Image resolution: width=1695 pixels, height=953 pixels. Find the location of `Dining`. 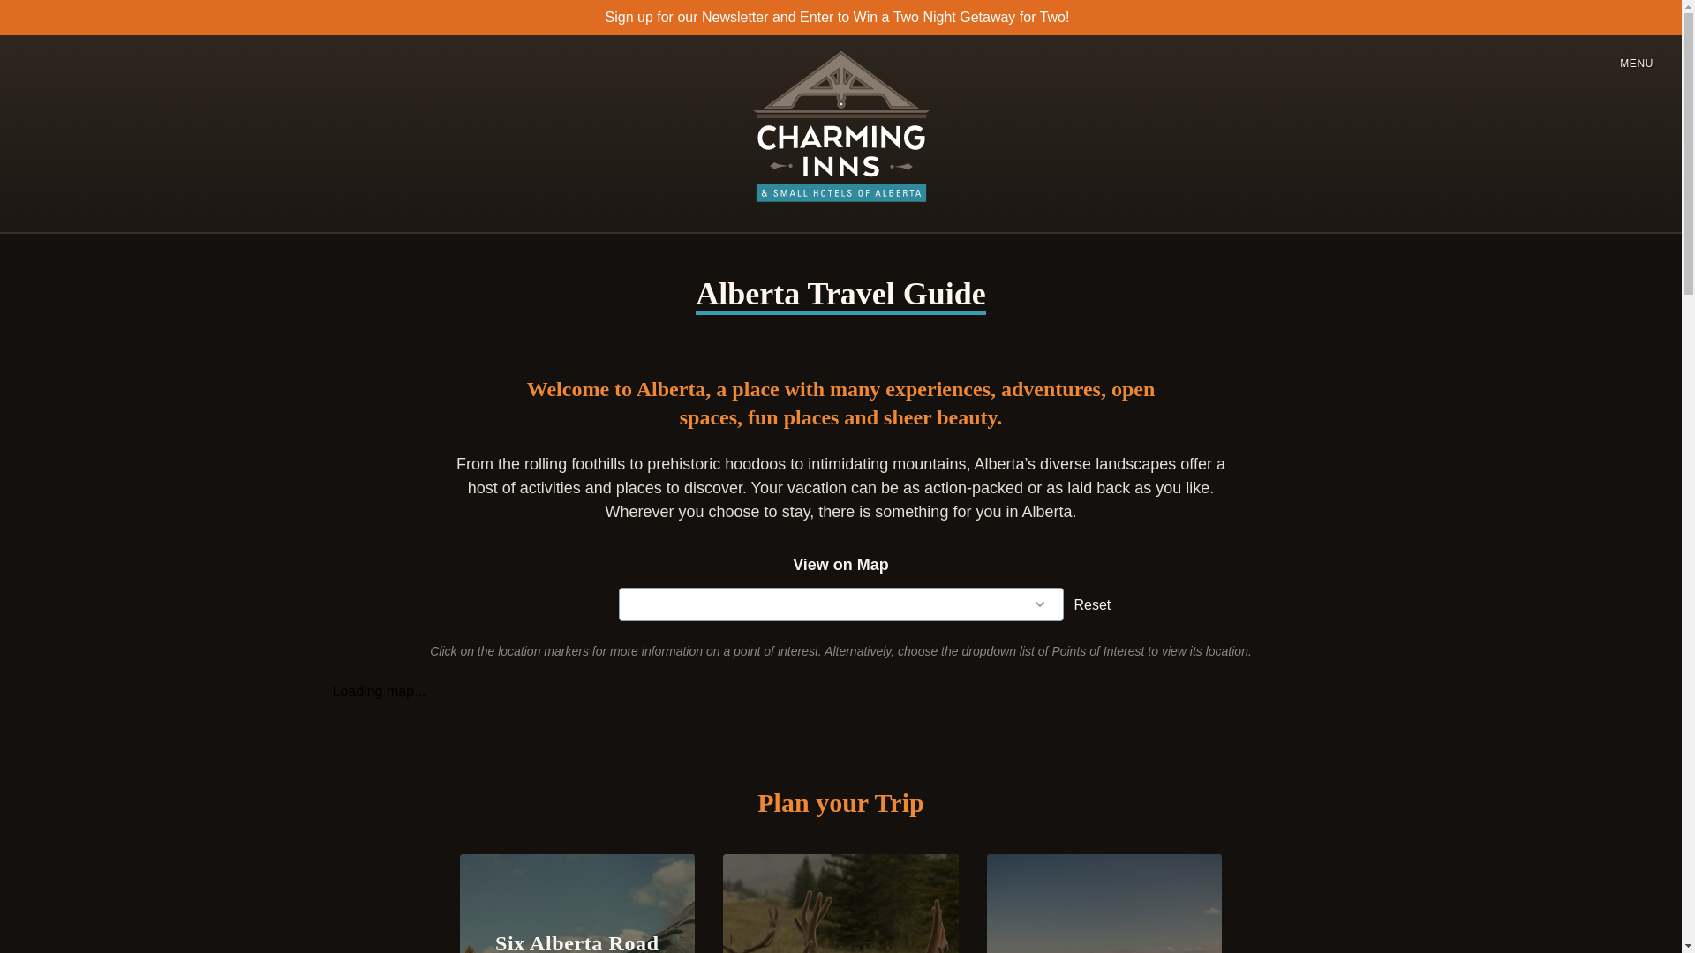

Dining is located at coordinates (1562, 487).